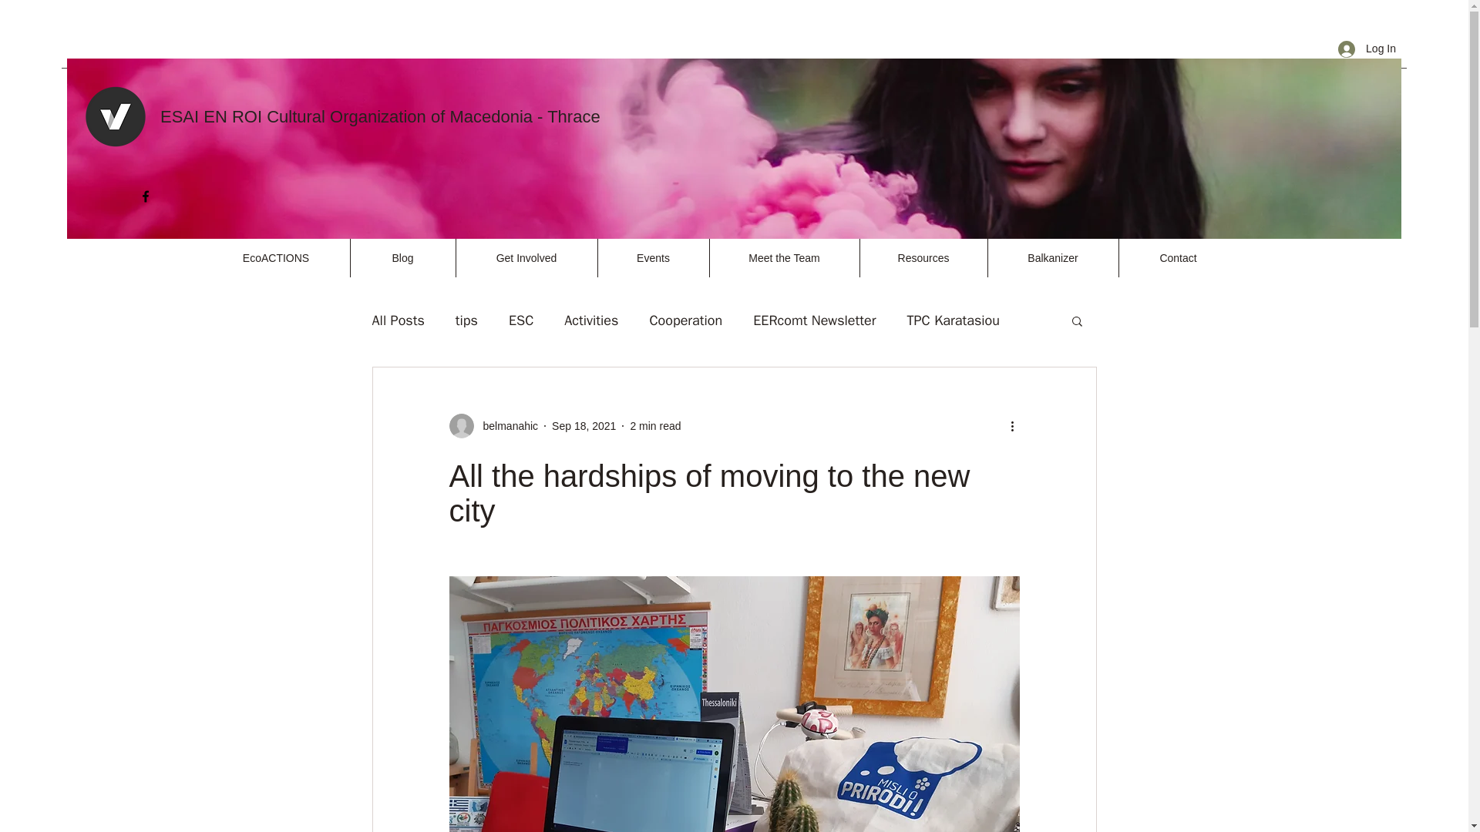  I want to click on TPC Karatasiou, so click(953, 320).